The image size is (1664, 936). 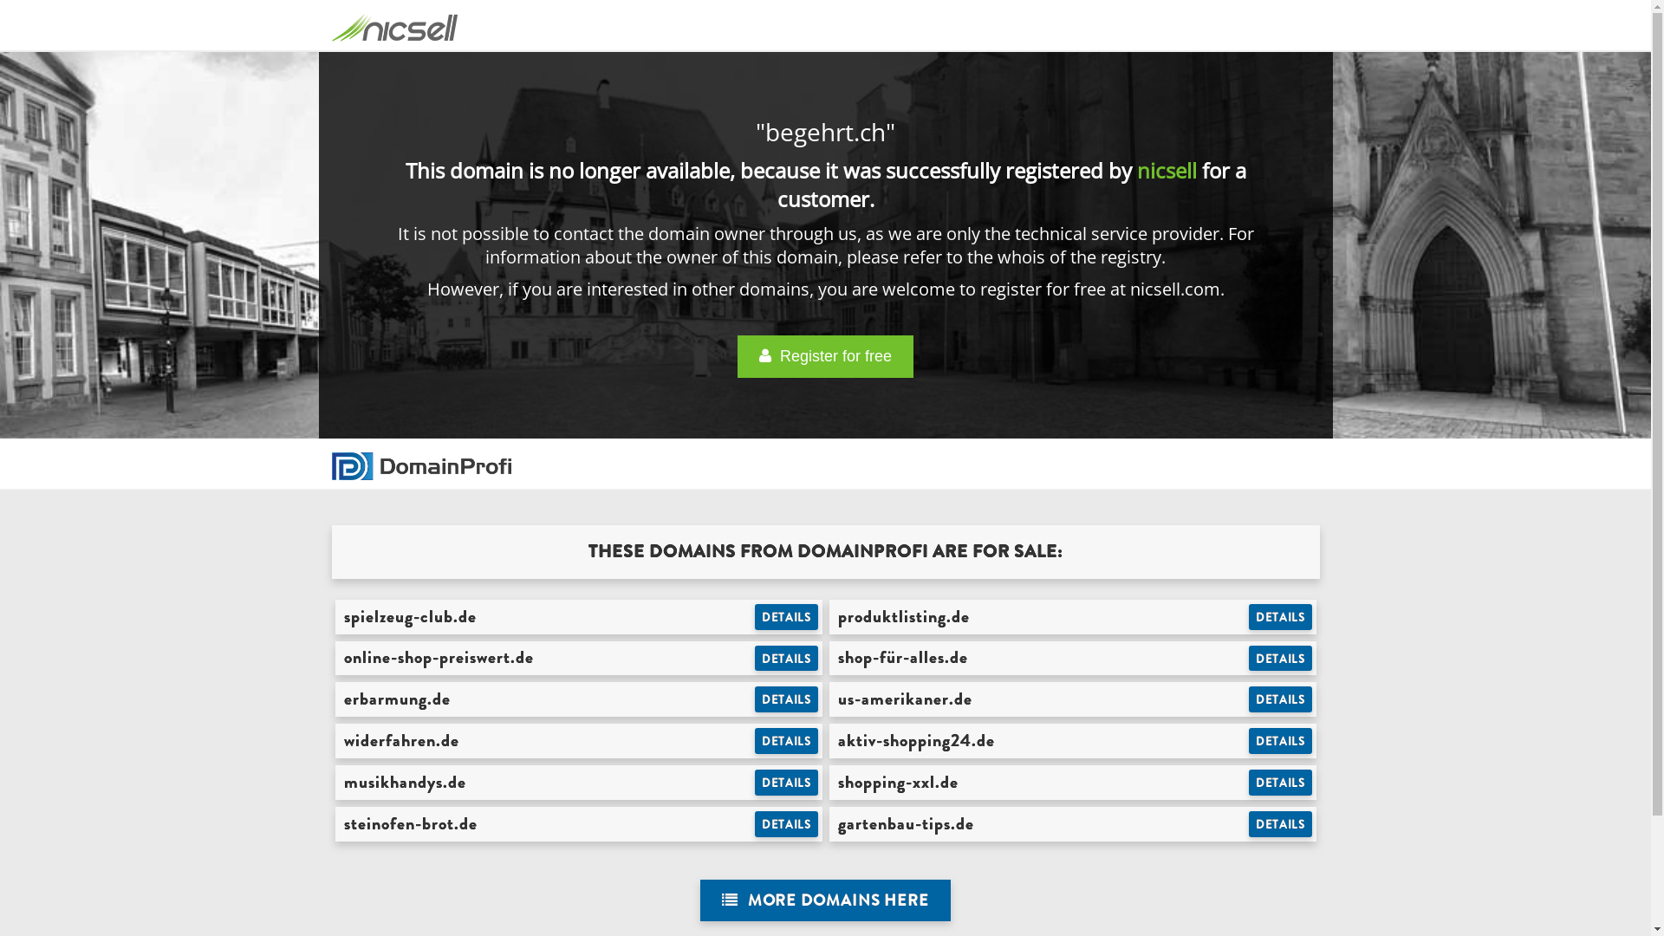 What do you see at coordinates (1281, 659) in the screenshot?
I see `DETAILS` at bounding box center [1281, 659].